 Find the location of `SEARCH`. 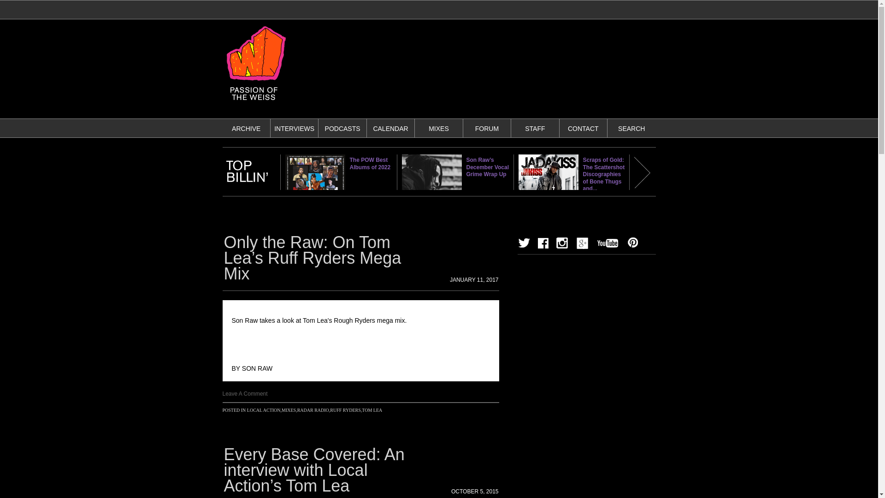

SEARCH is located at coordinates (631, 129).